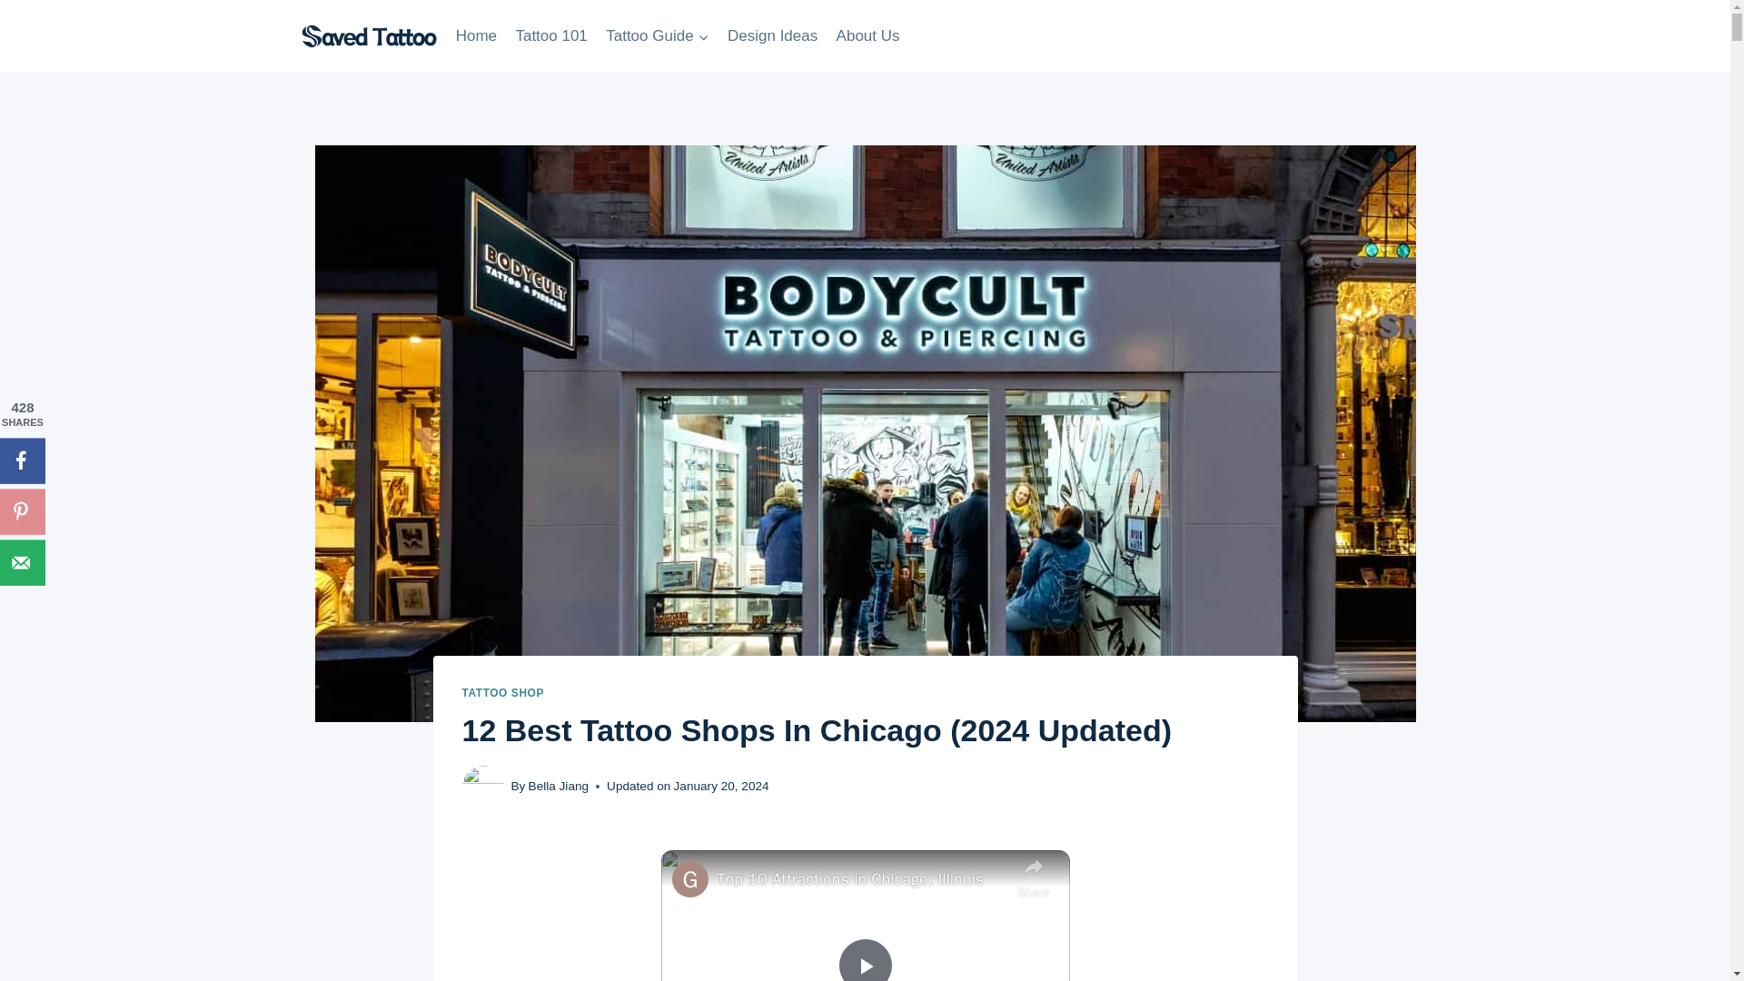 The width and height of the screenshot is (1744, 981). What do you see at coordinates (476, 36) in the screenshot?
I see `Home` at bounding box center [476, 36].